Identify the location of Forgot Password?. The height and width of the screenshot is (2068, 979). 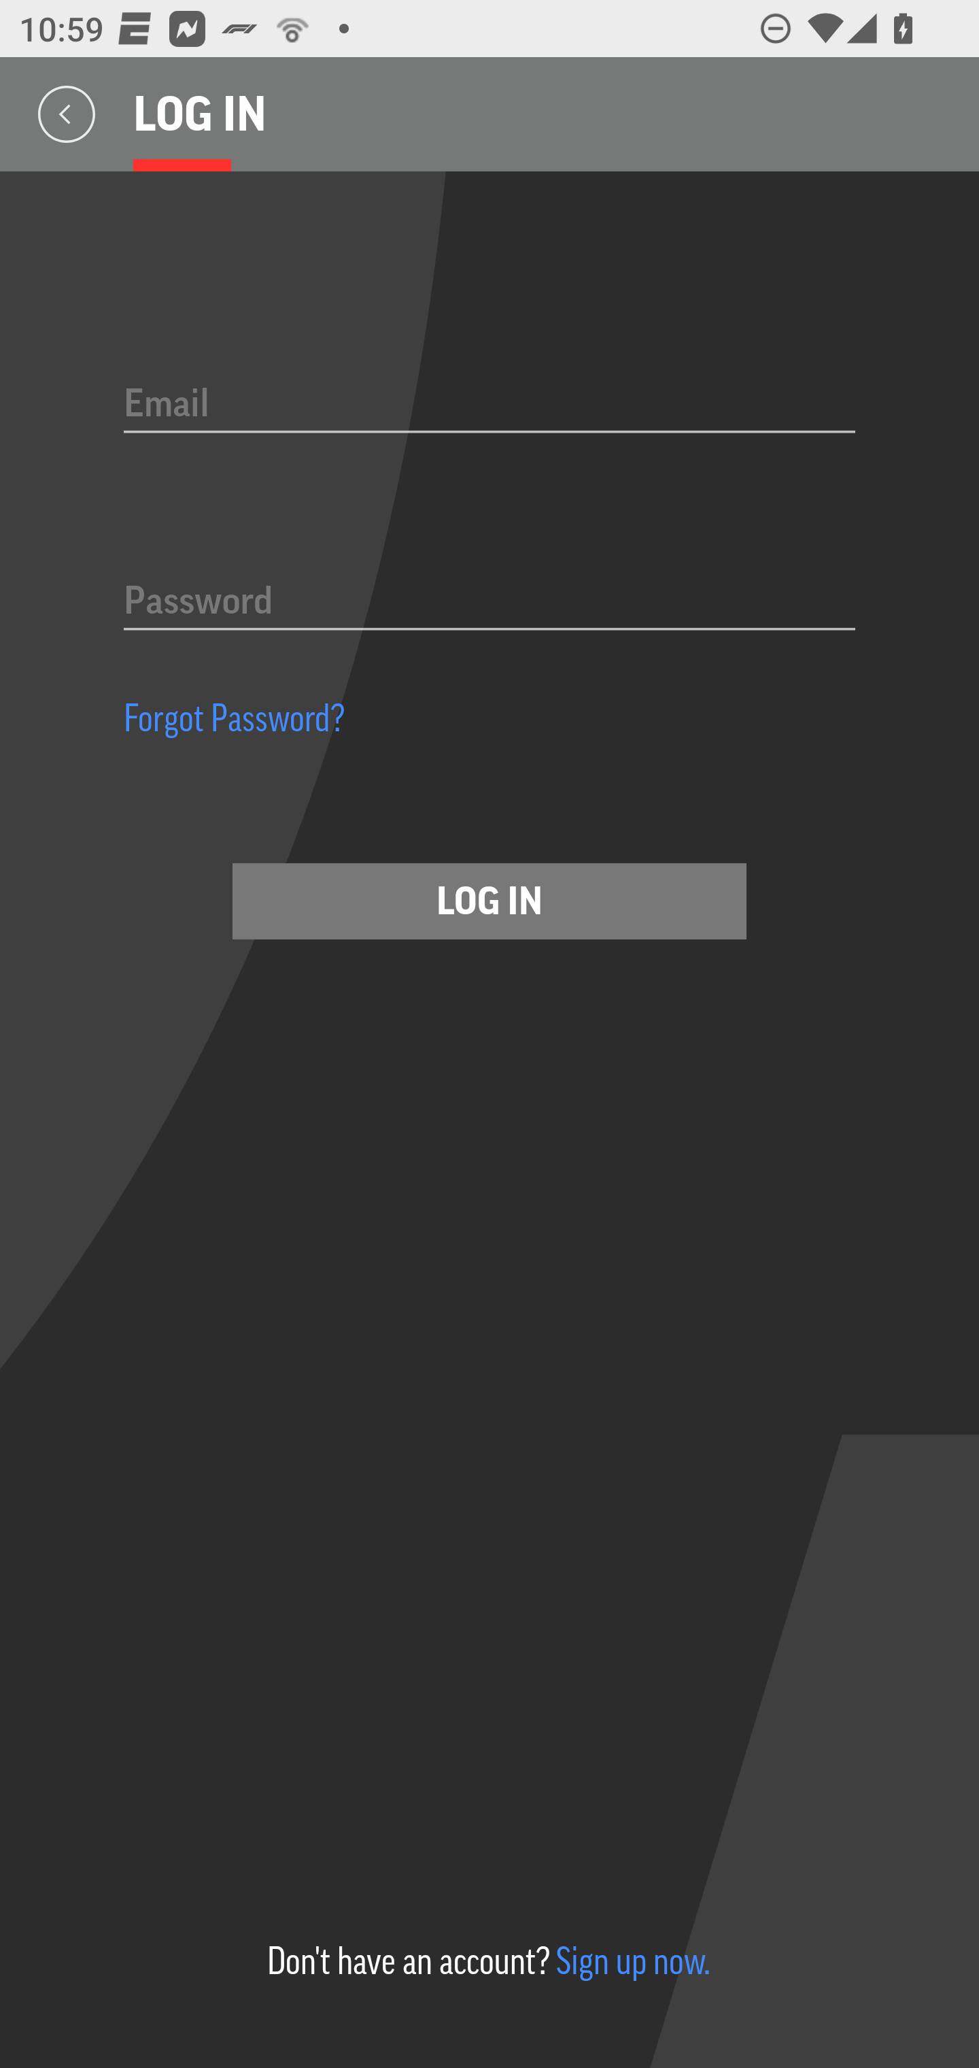
(235, 717).